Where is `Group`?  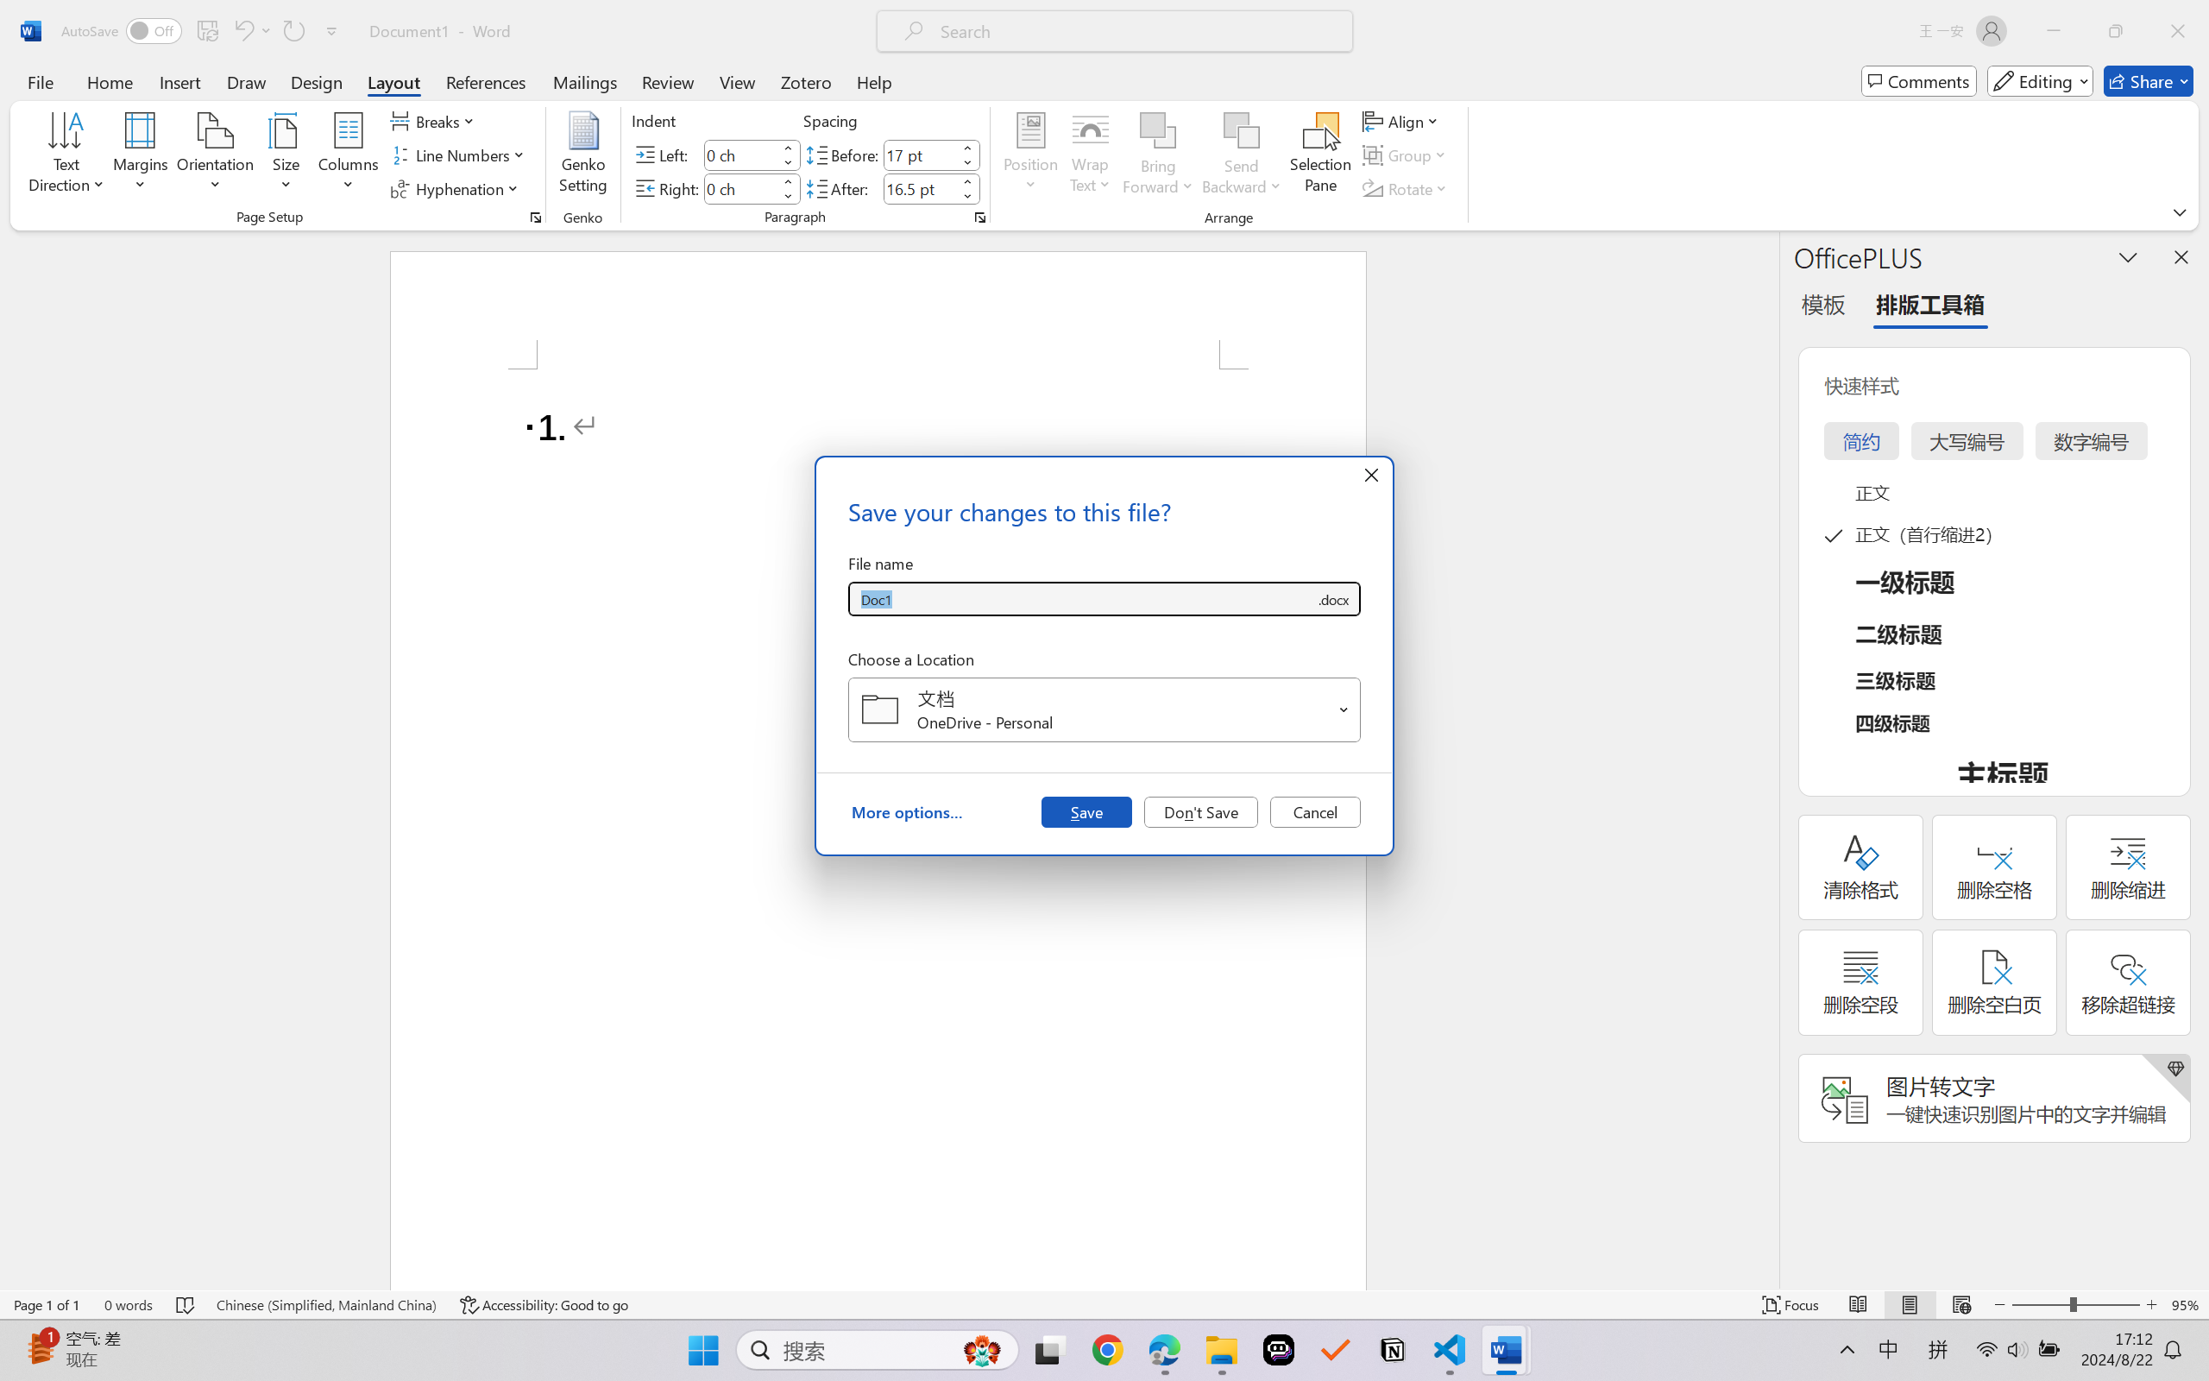
Group is located at coordinates (1407, 155).